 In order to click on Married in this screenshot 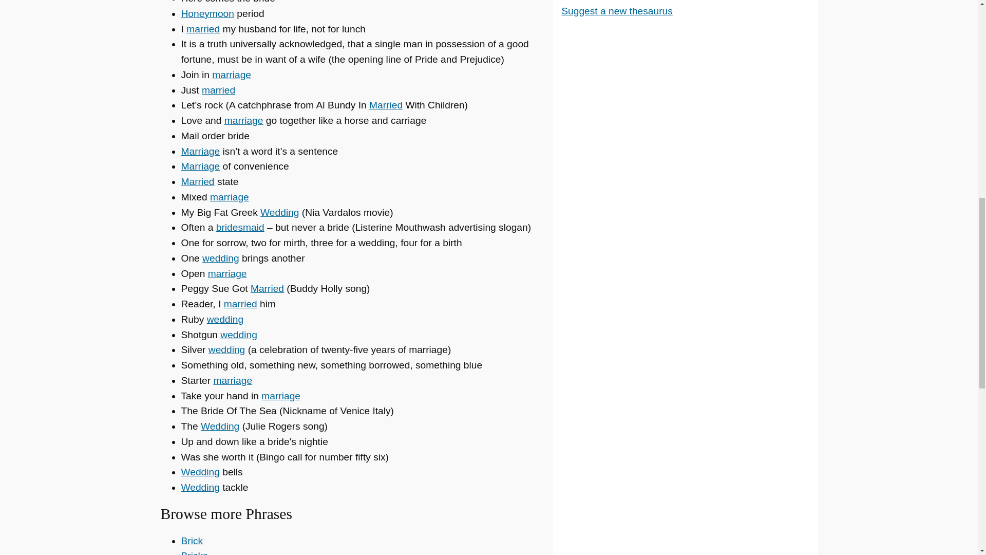, I will do `click(267, 288)`.